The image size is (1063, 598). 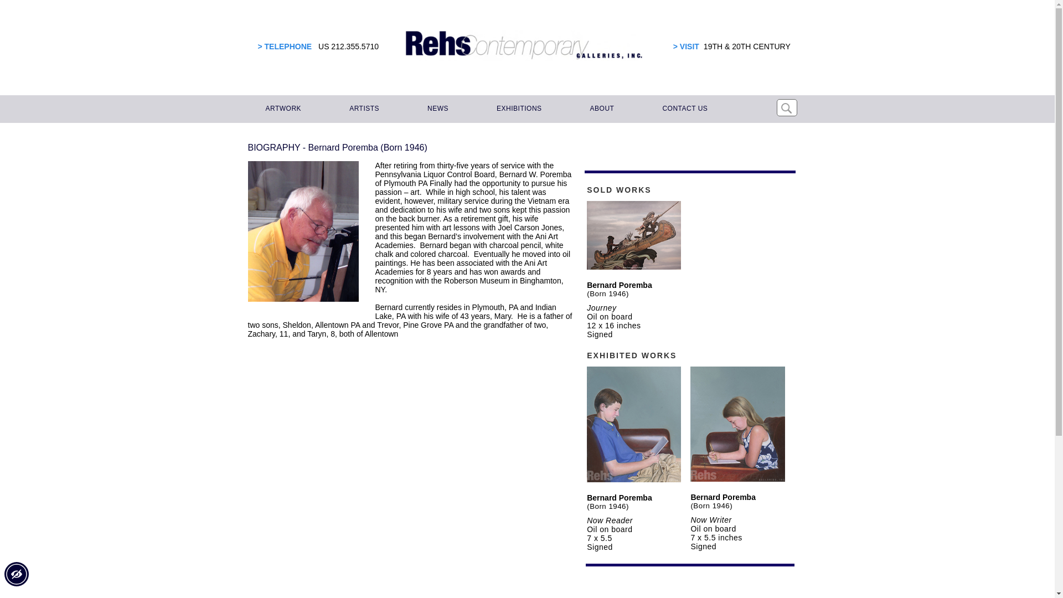 What do you see at coordinates (524, 45) in the screenshot?
I see `Logo` at bounding box center [524, 45].